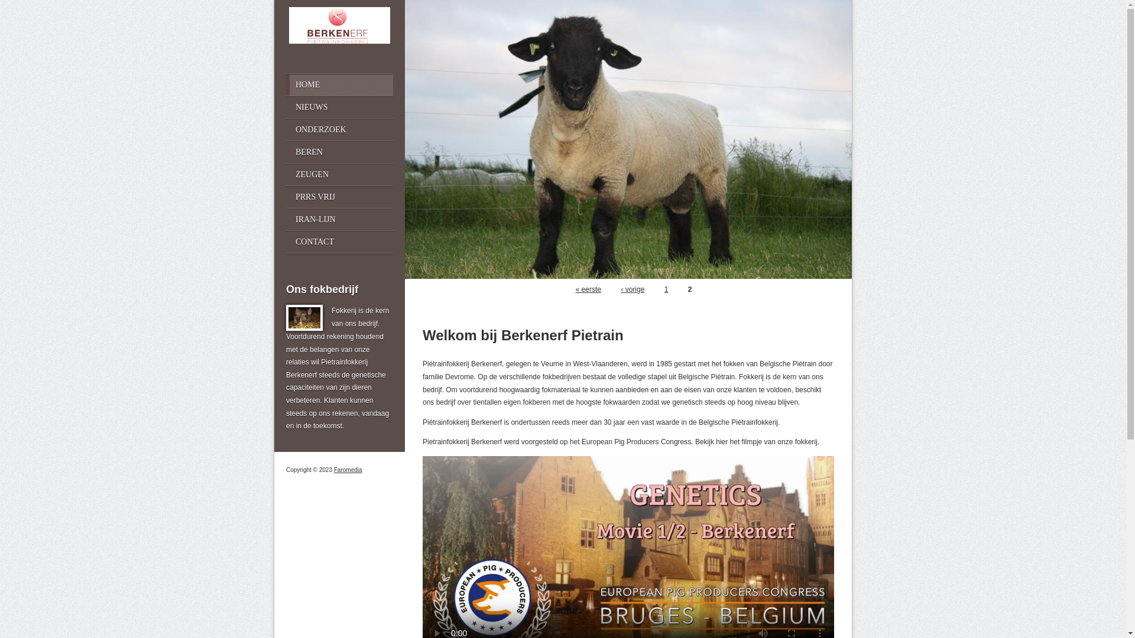 Image resolution: width=1135 pixels, height=638 pixels. Describe the element at coordinates (339, 175) in the screenshot. I see `ZEUGEN` at that location.